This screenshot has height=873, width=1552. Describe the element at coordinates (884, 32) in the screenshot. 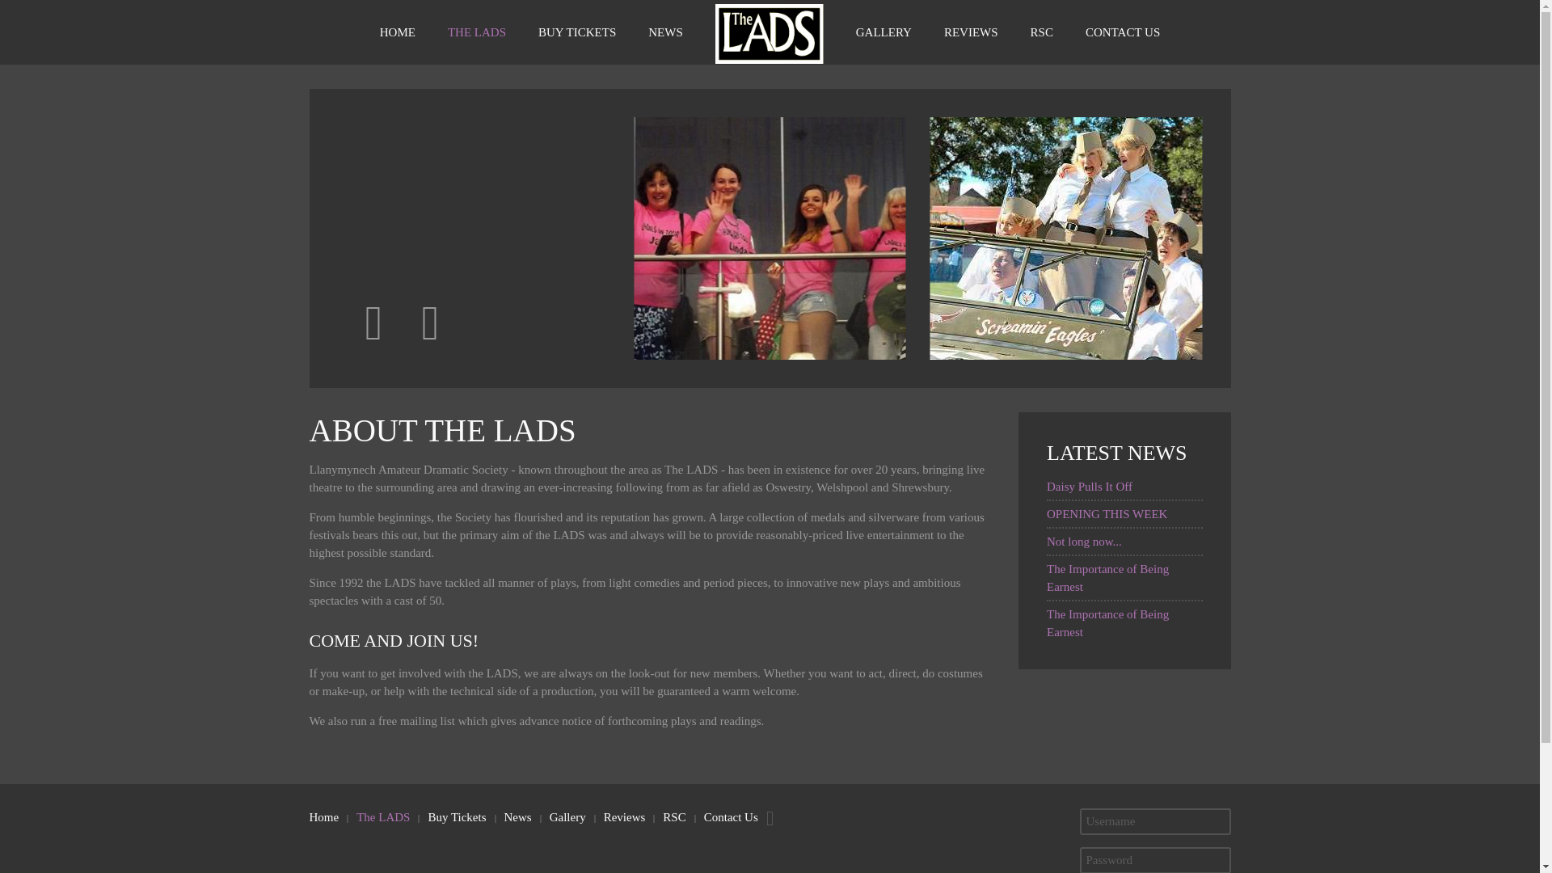

I see `GALLERY` at that location.